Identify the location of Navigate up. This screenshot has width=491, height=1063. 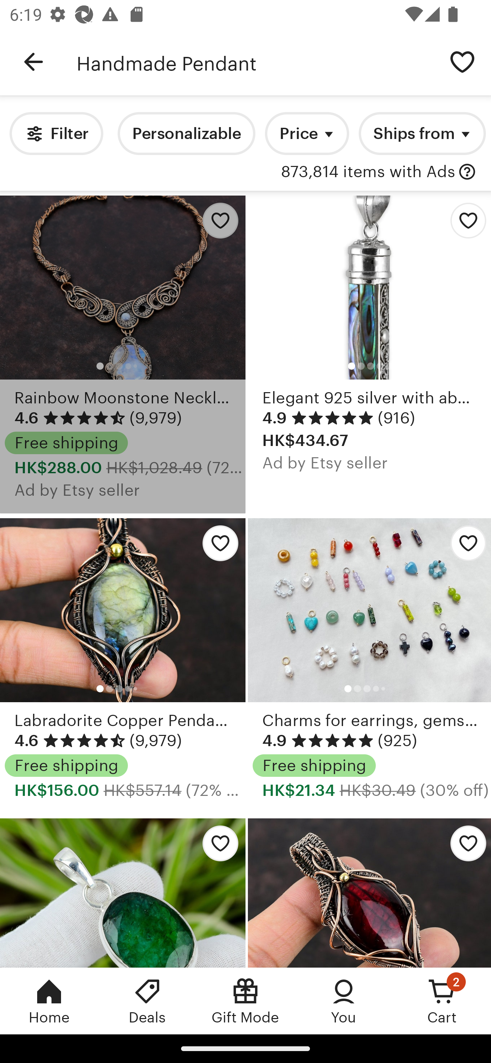
(33, 62).